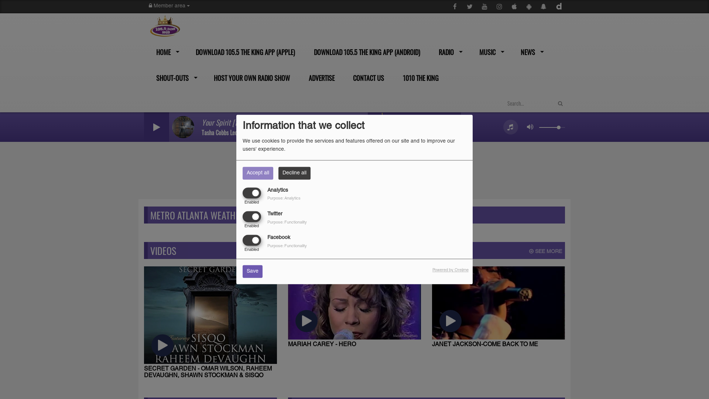 The image size is (709, 399). Describe the element at coordinates (175, 78) in the screenshot. I see `SHOUT-OUTS` at that location.